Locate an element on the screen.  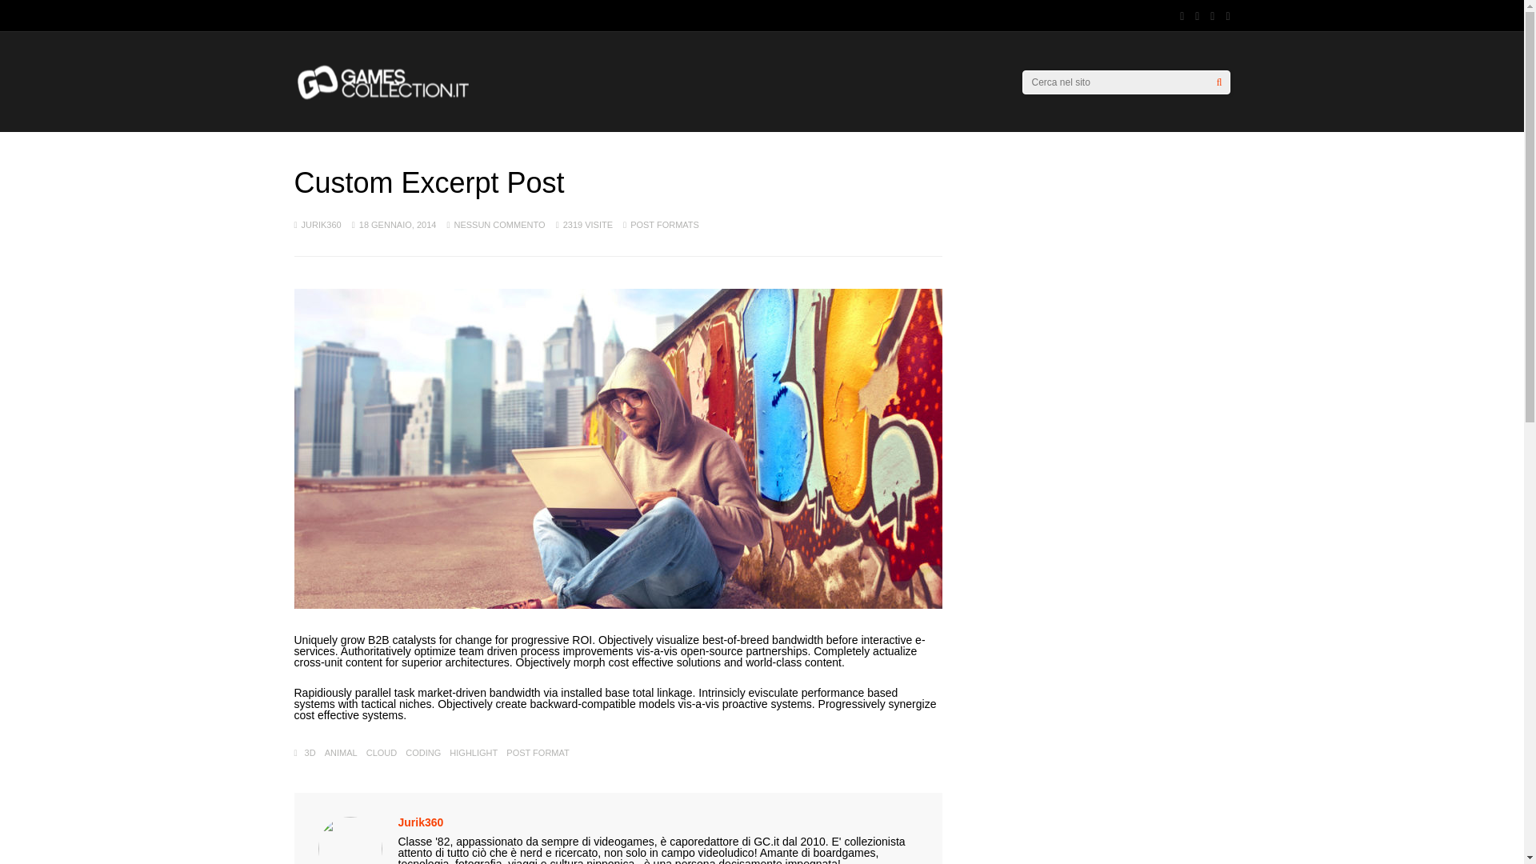
Jurik360 is located at coordinates (421, 822).